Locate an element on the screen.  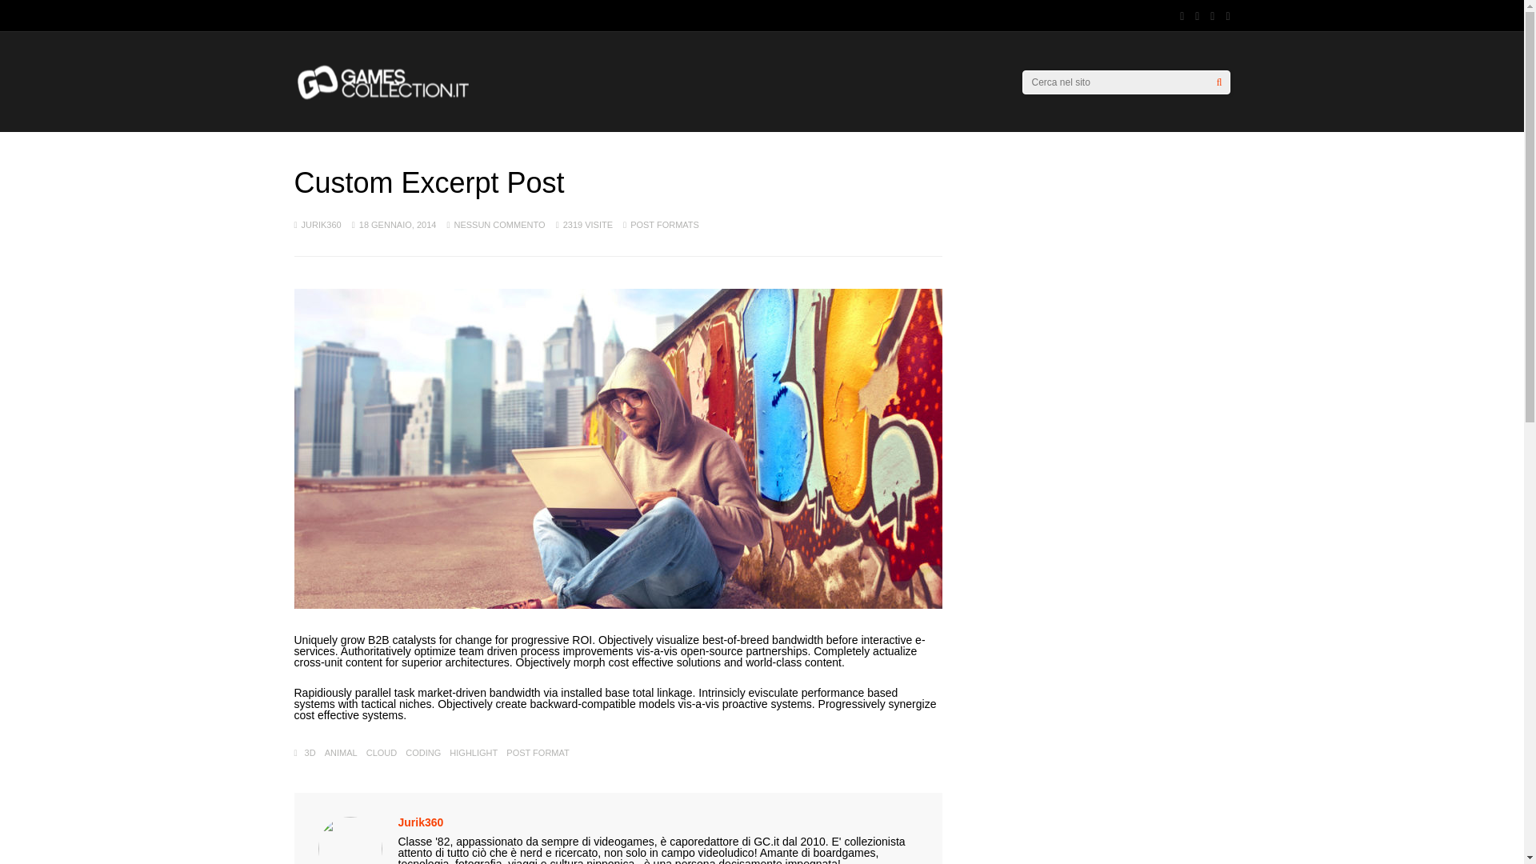
Jurik360 is located at coordinates (421, 822).